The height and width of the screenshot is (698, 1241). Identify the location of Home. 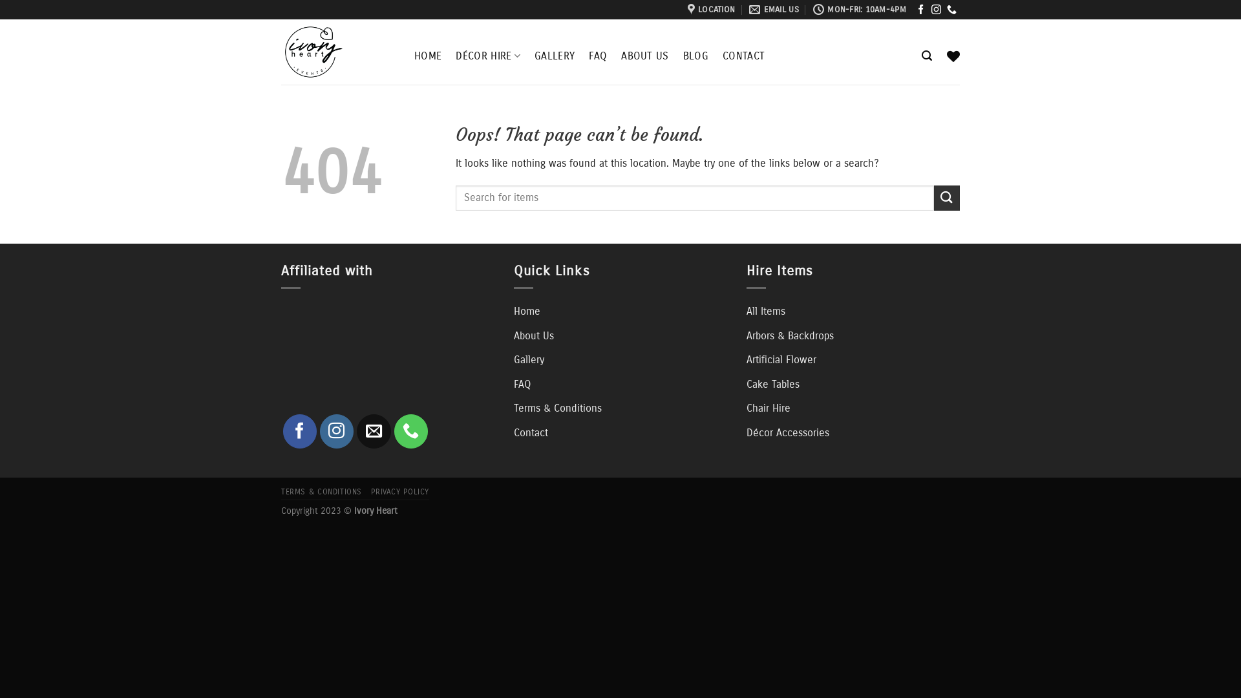
(527, 312).